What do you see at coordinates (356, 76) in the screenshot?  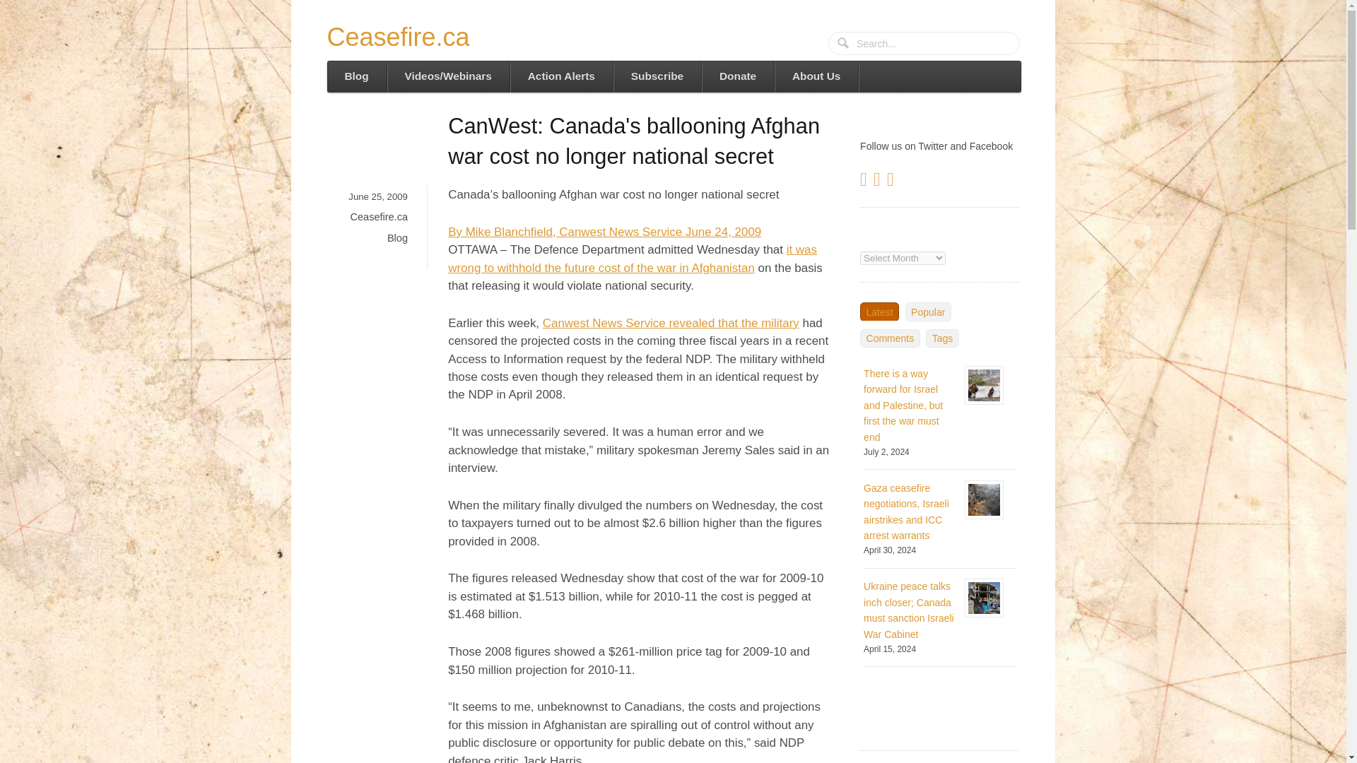 I see `Blog` at bounding box center [356, 76].